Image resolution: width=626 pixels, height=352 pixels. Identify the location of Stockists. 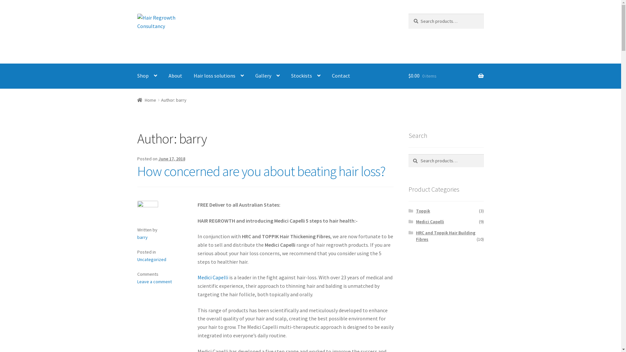
(306, 76).